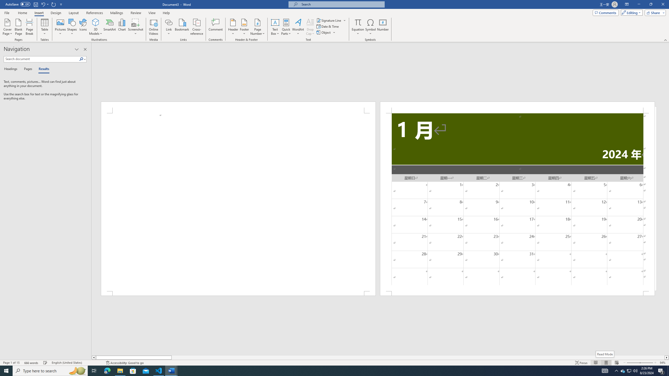 Image resolution: width=669 pixels, height=376 pixels. I want to click on Class: MsoCommandBar, so click(334, 362).